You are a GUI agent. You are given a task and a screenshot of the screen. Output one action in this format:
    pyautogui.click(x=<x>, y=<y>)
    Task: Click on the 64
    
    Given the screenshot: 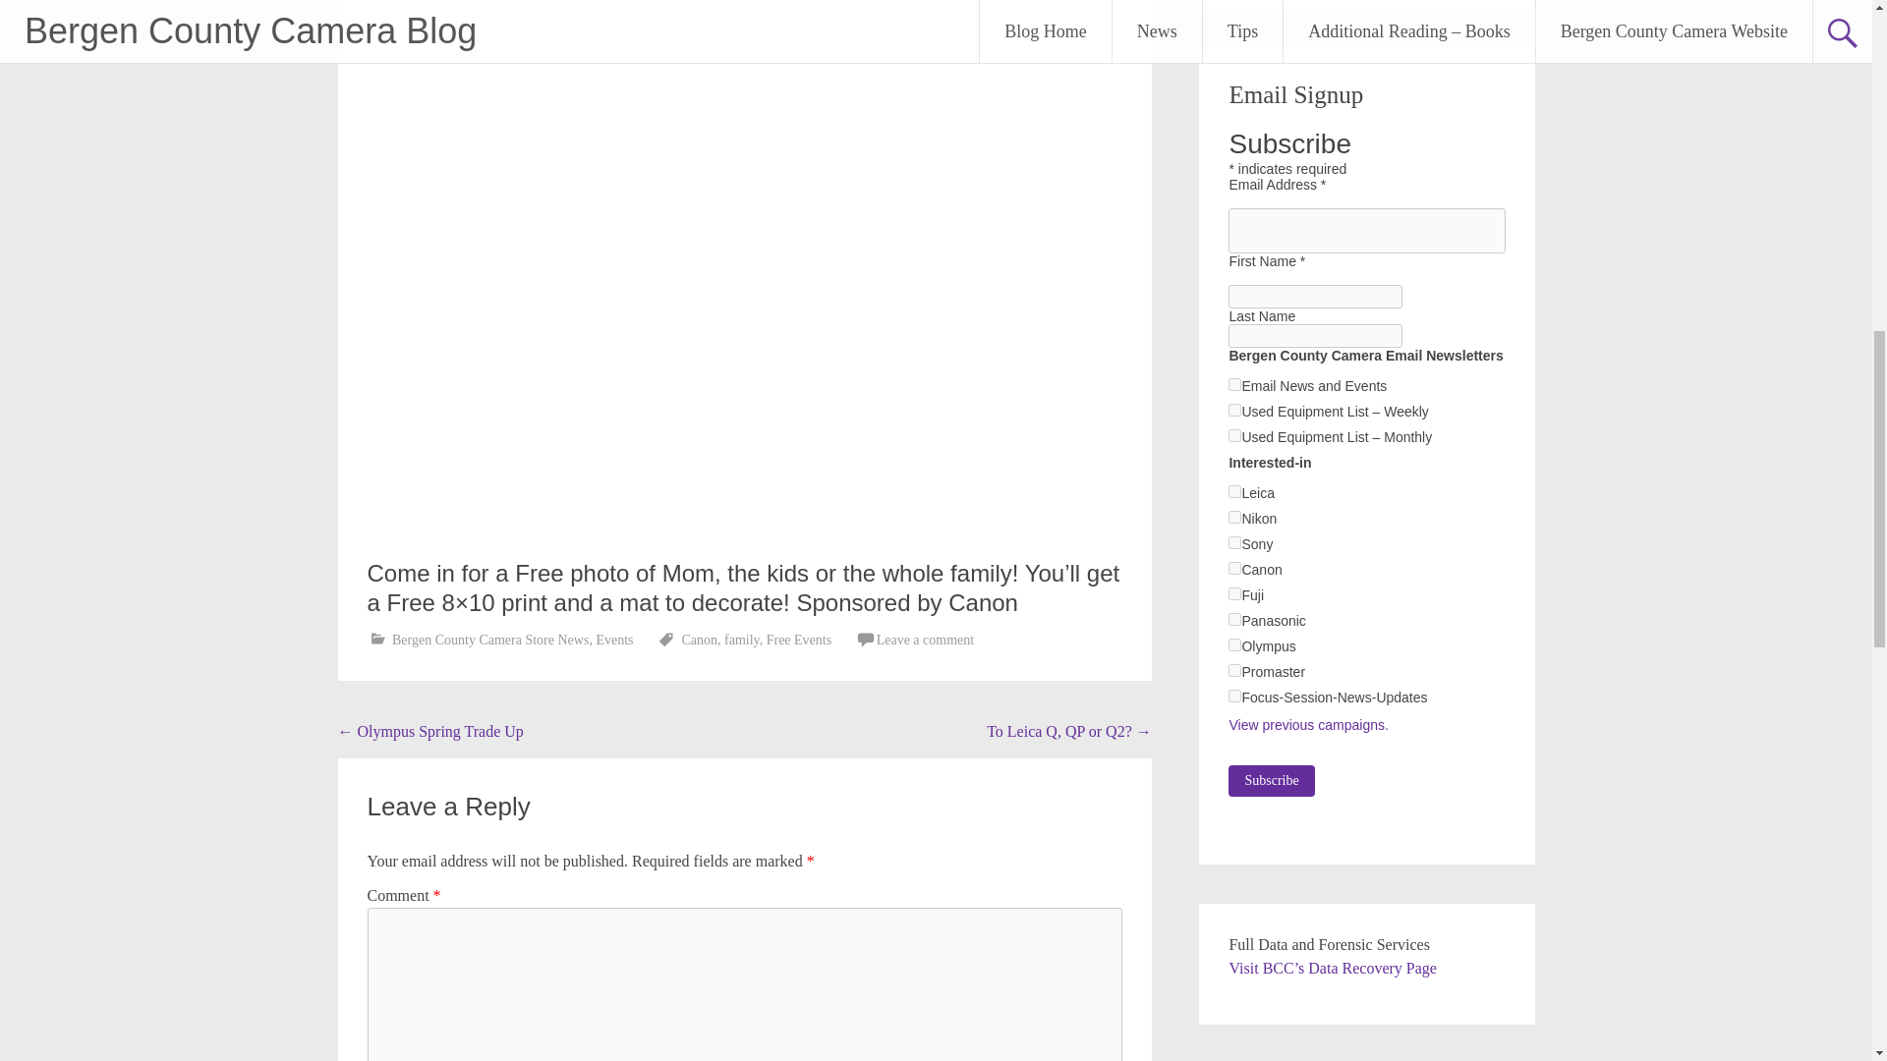 What is the action you would take?
    pyautogui.click(x=1234, y=619)
    